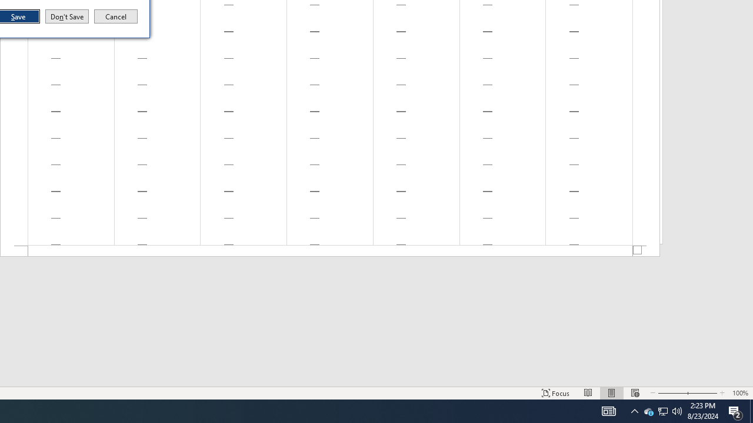 This screenshot has height=423, width=753. I want to click on Cancel, so click(116, 16).